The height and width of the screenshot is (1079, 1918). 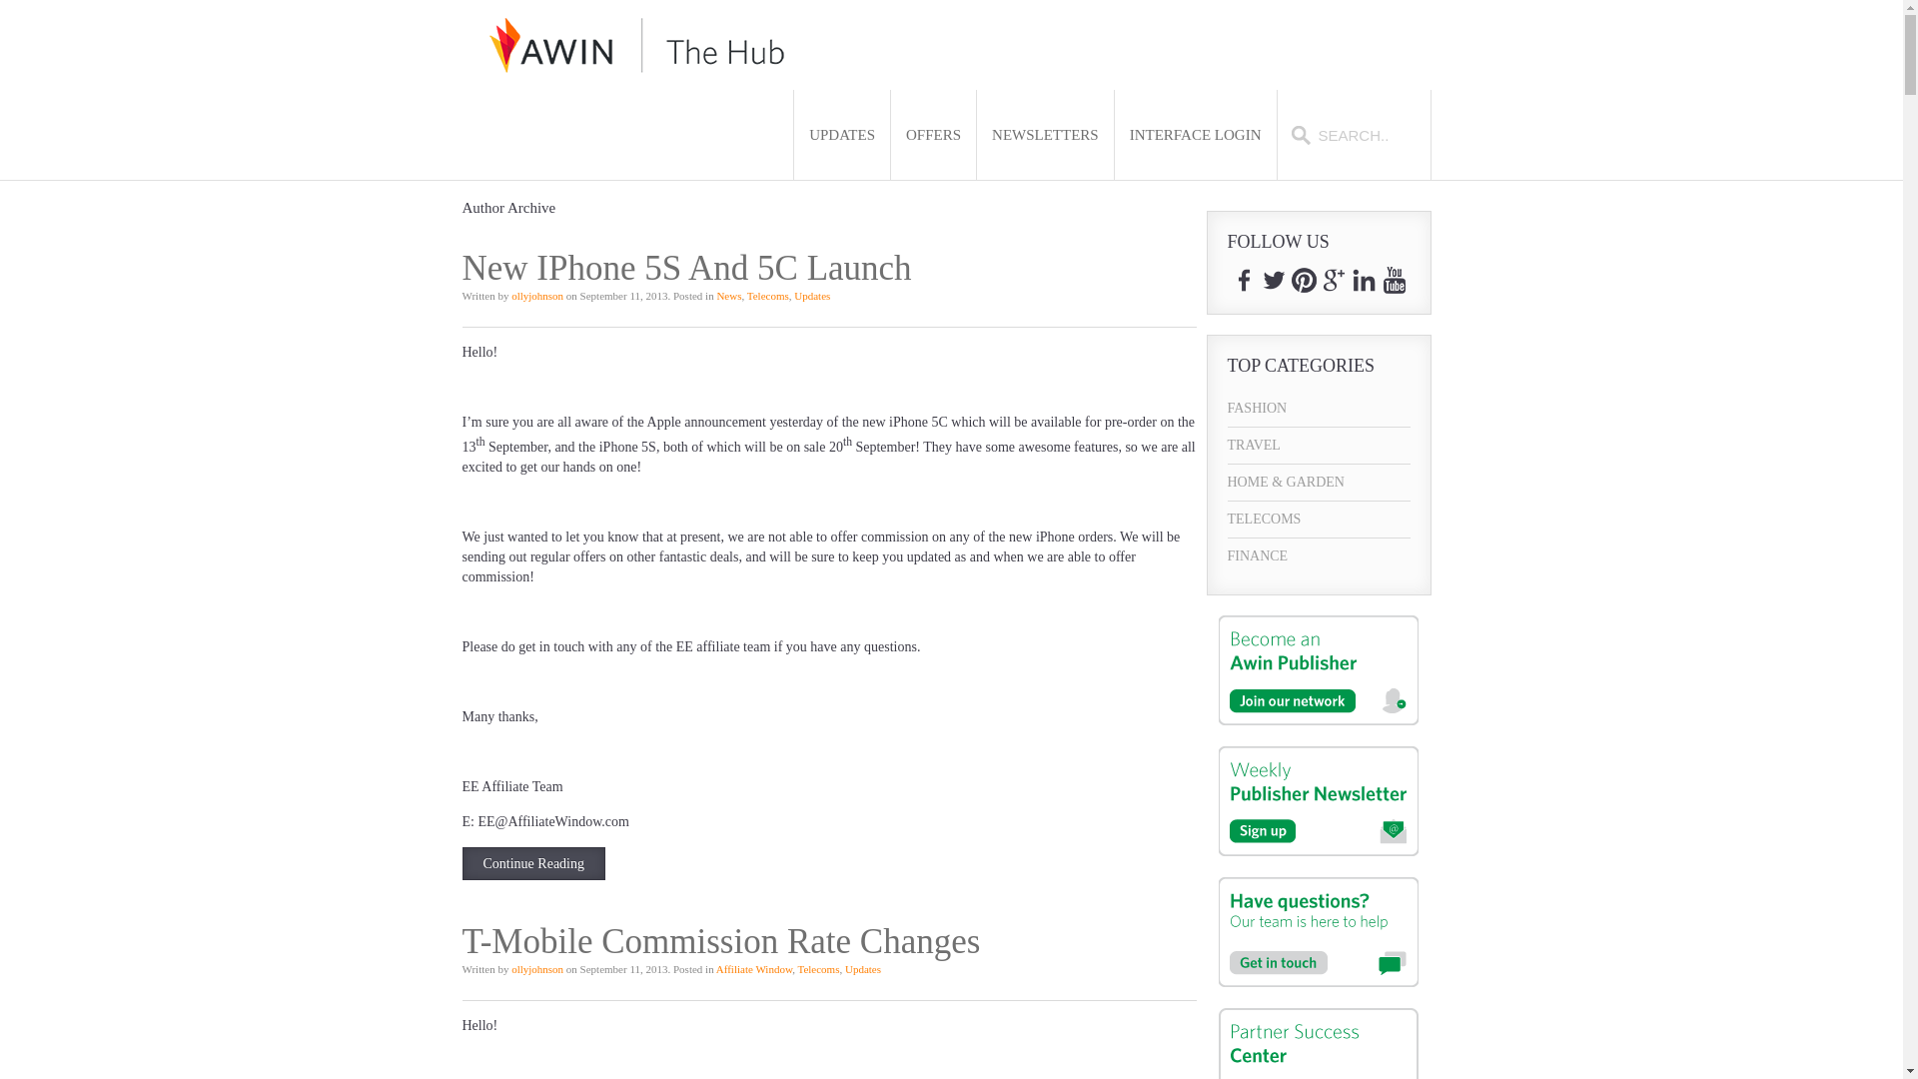 I want to click on Continue Reading, so click(x=533, y=863).